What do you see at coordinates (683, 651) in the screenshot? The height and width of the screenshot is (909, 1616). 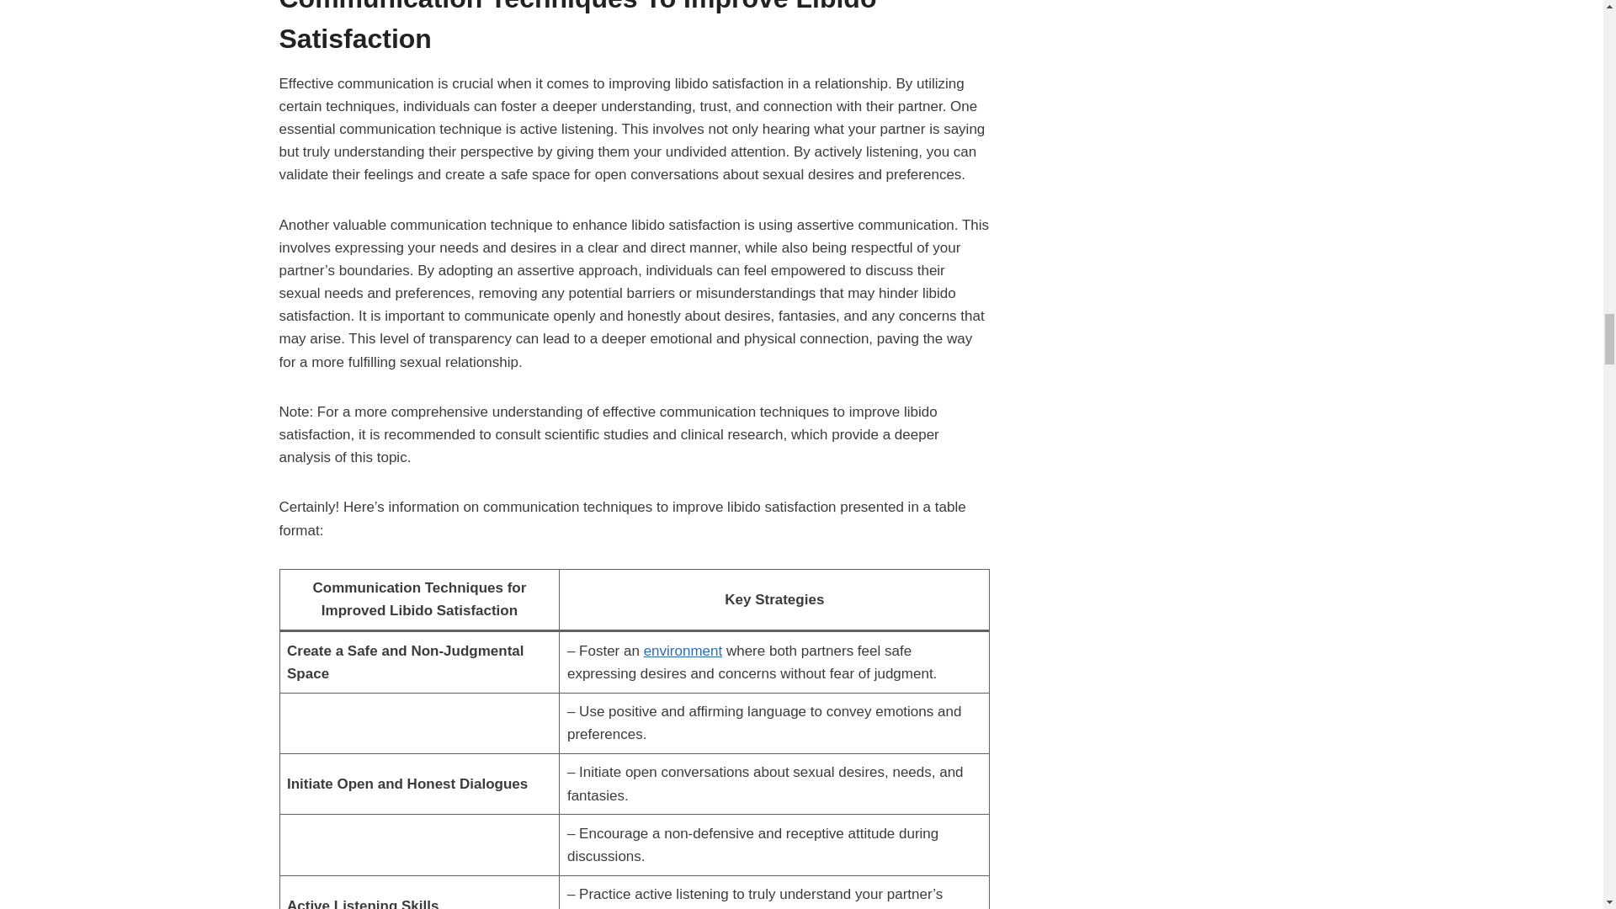 I see `environment` at bounding box center [683, 651].